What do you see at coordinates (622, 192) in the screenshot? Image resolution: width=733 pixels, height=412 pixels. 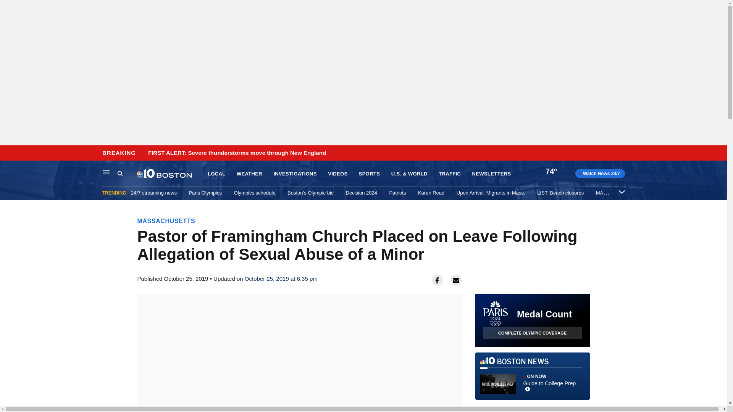 I see `Expand` at bounding box center [622, 192].